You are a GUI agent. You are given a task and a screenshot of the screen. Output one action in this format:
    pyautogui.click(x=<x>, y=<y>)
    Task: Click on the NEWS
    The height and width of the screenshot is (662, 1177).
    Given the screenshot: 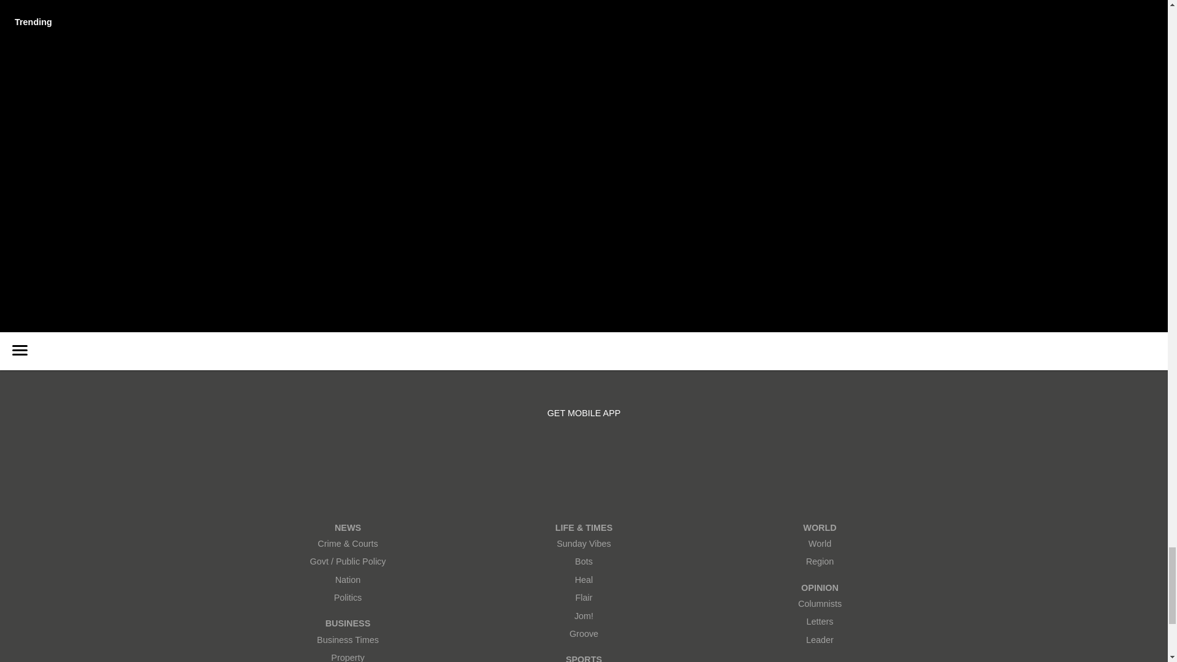 What is the action you would take?
    pyautogui.click(x=348, y=527)
    